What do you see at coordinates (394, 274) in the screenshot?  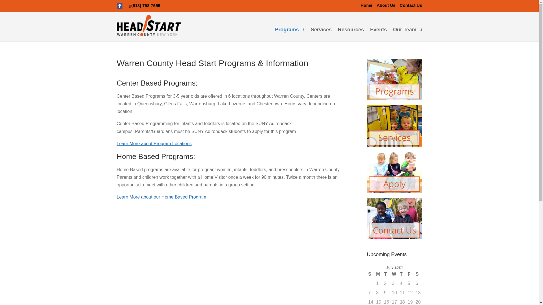 I see `Wednesday` at bounding box center [394, 274].